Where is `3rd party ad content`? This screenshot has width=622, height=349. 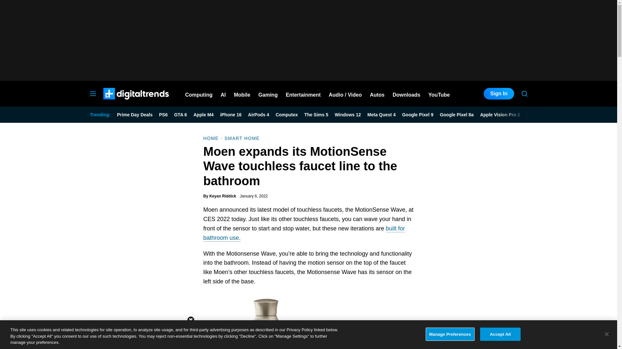
3rd party ad content is located at coordinates (308, 334).